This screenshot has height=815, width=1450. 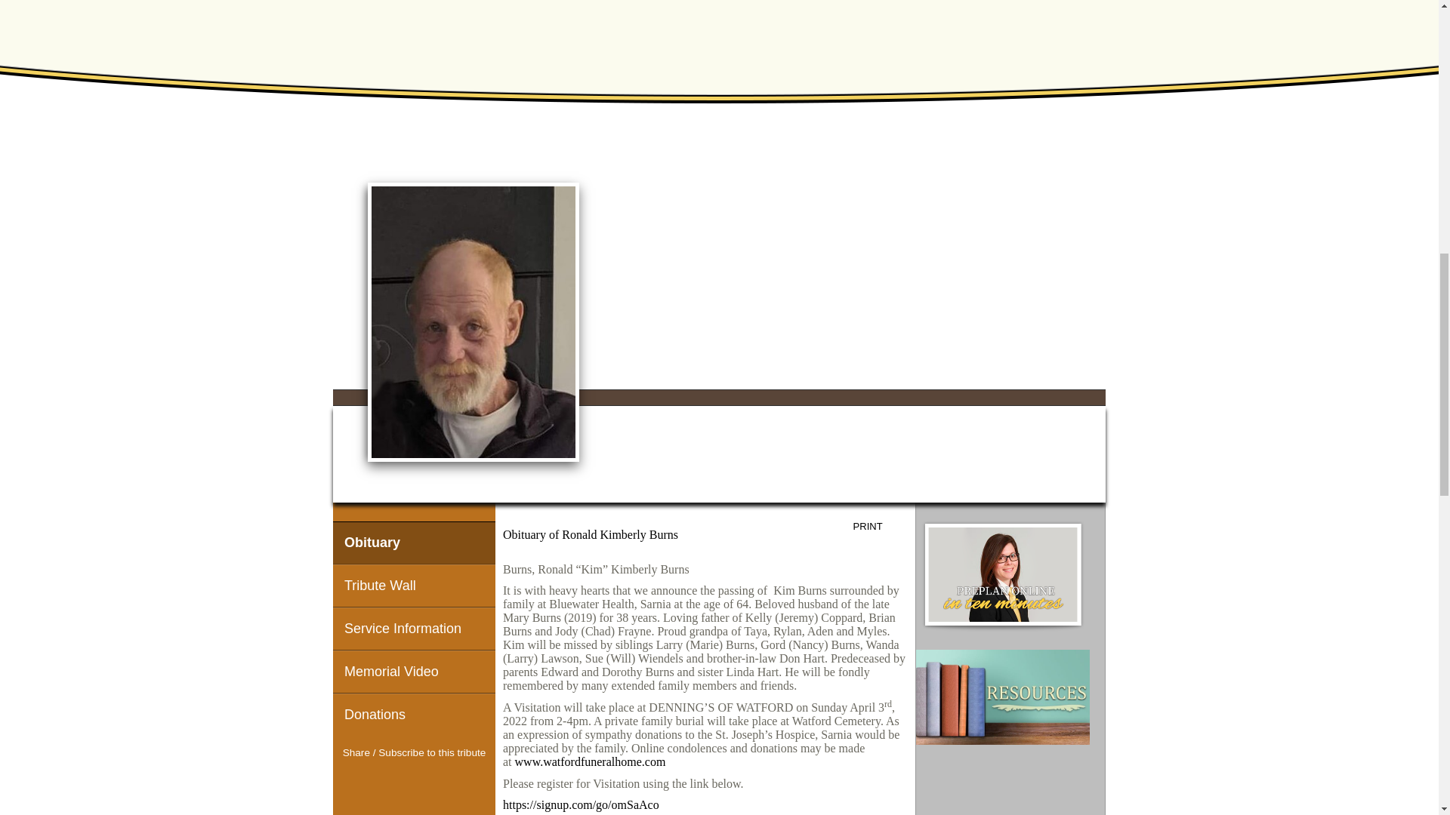 I want to click on Pre-Plan, so click(x=1003, y=576).